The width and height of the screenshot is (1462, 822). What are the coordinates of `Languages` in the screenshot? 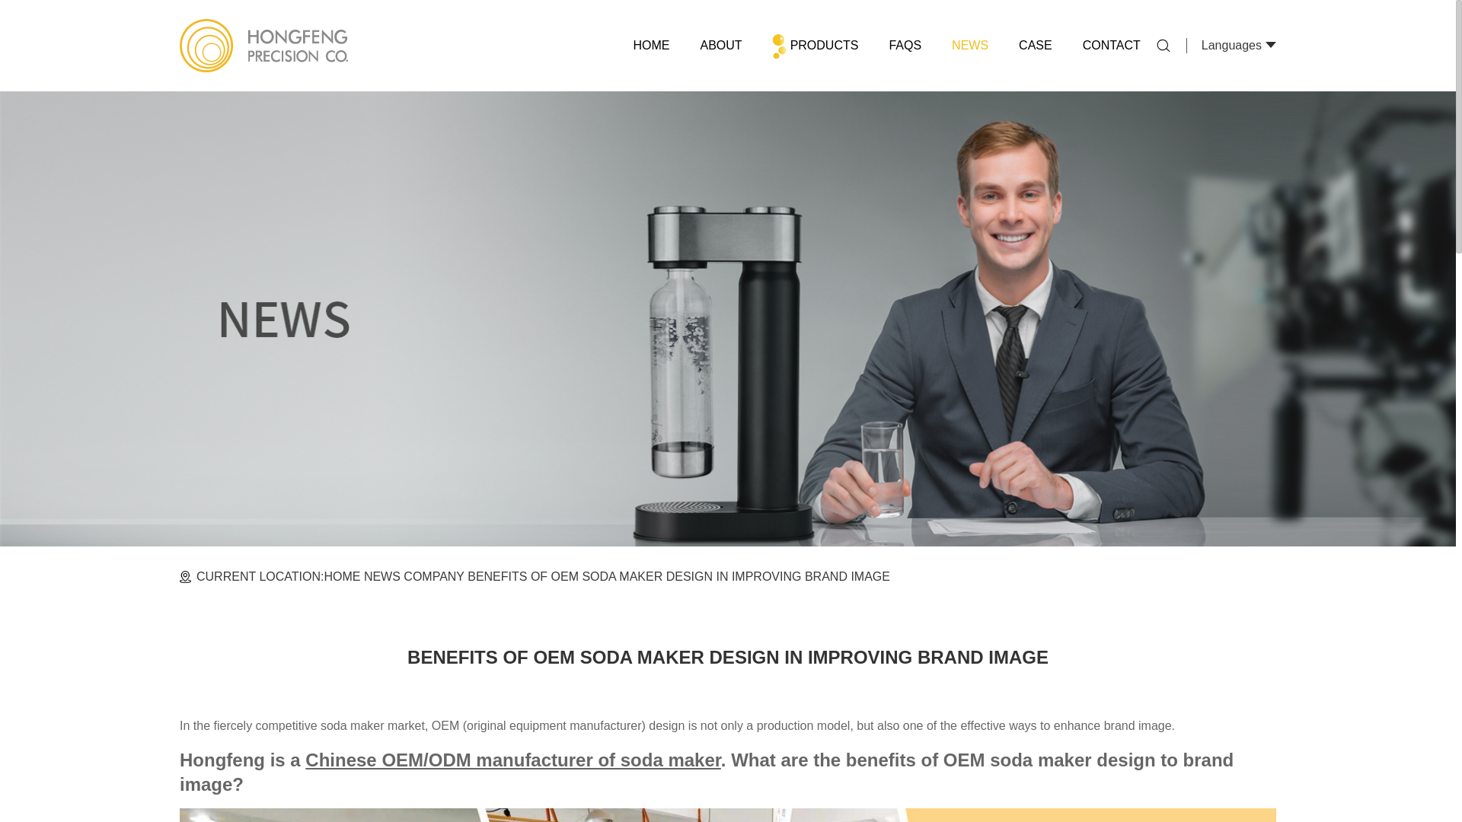 It's located at (1231, 45).